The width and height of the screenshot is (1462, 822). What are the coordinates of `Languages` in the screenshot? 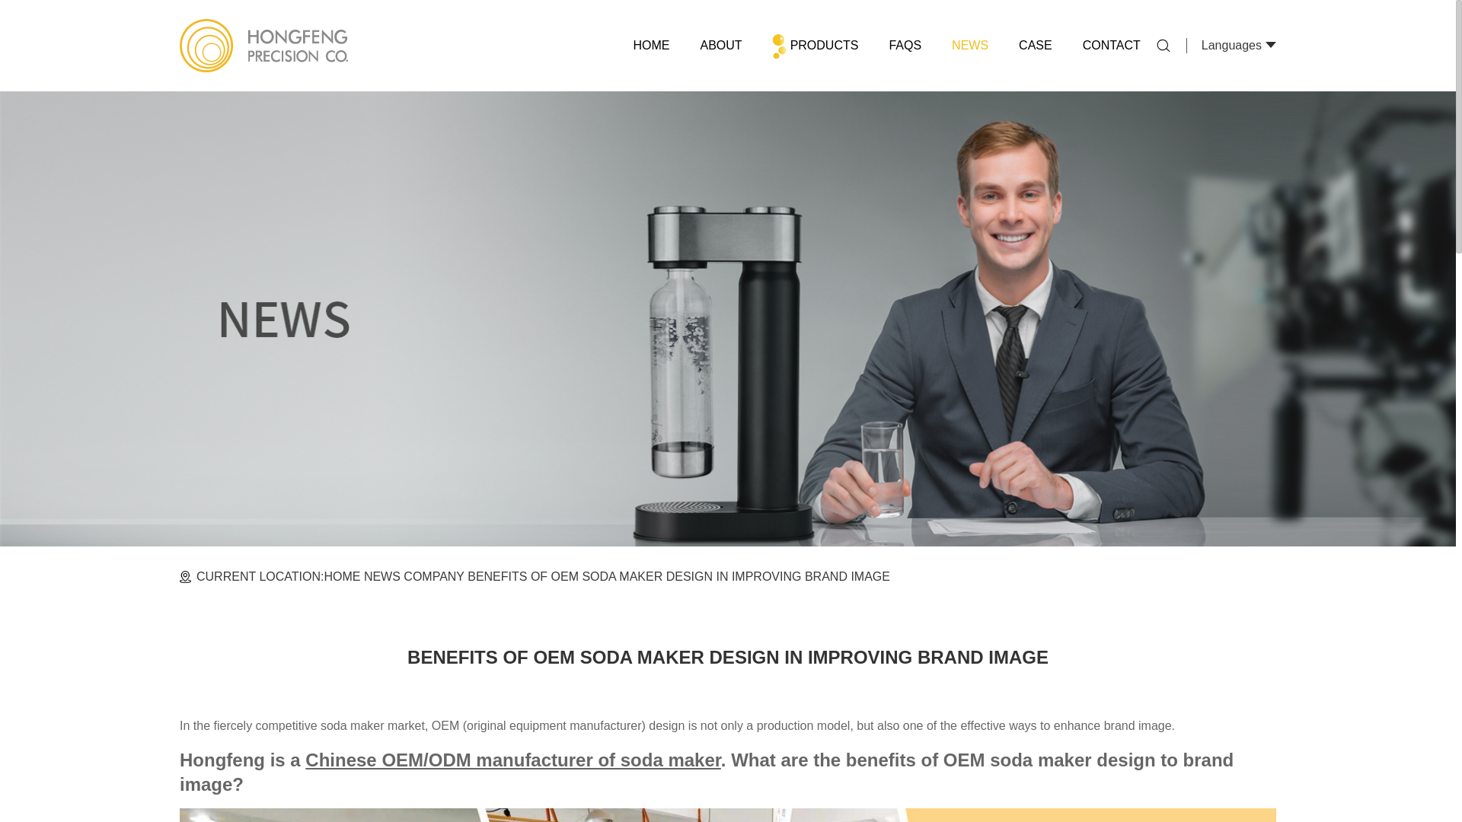 It's located at (1231, 45).